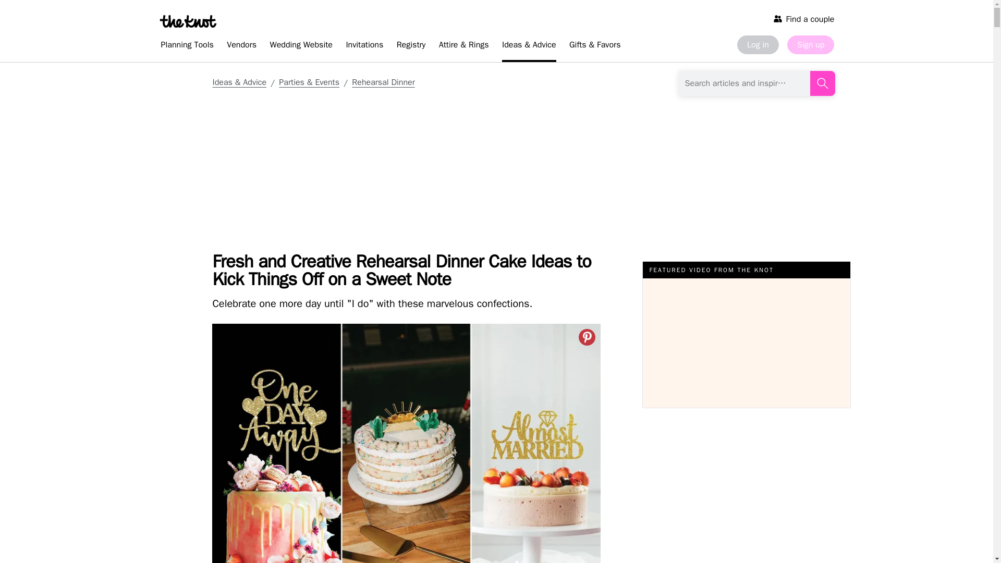 The image size is (1001, 563). Describe the element at coordinates (411, 46) in the screenshot. I see `Registry` at that location.